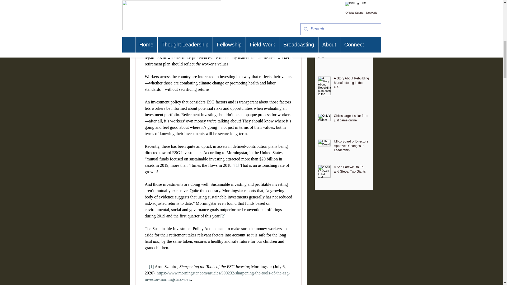 This screenshot has width=507, height=285. What do you see at coordinates (351, 84) in the screenshot?
I see `A Story About Rebuilding Manufacturing in the U.S.` at bounding box center [351, 84].